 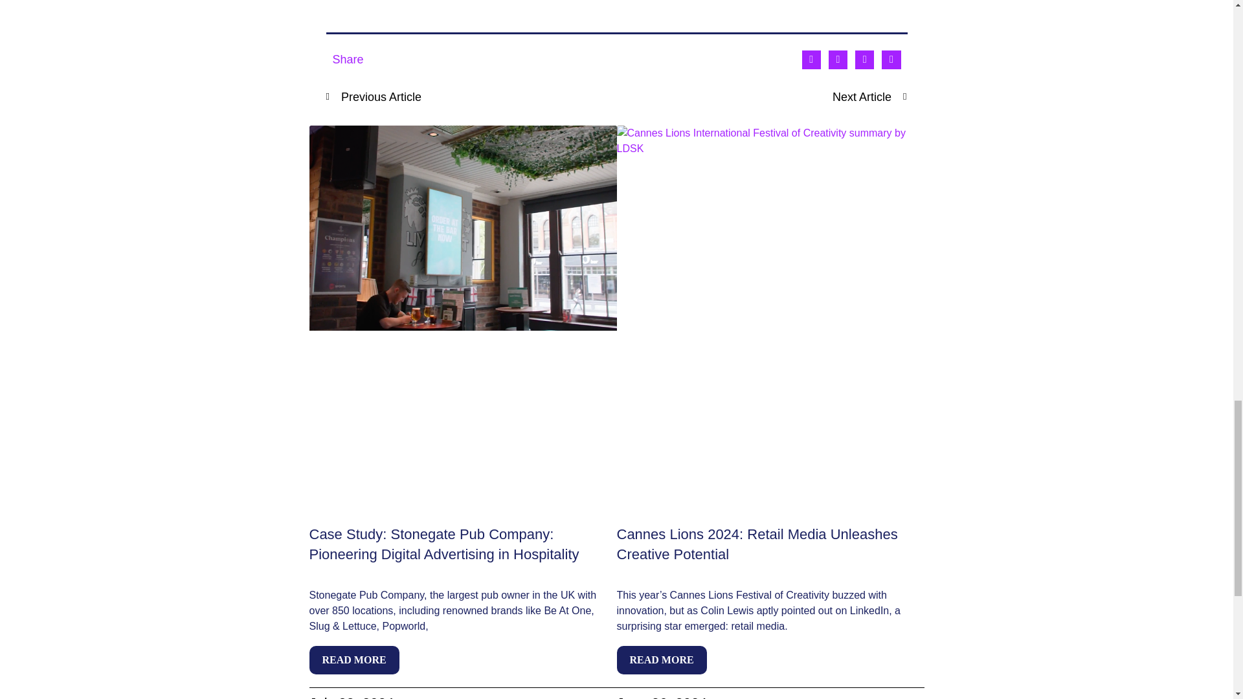 I want to click on READ MORE, so click(x=661, y=660).